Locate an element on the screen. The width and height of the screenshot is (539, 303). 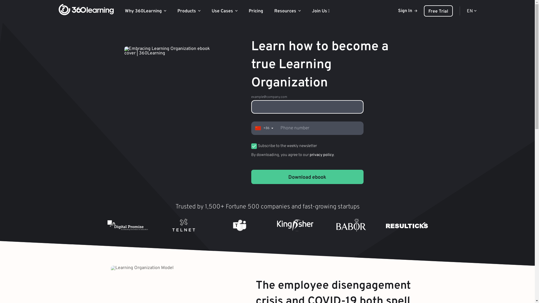
Pricing is located at coordinates (256, 11).